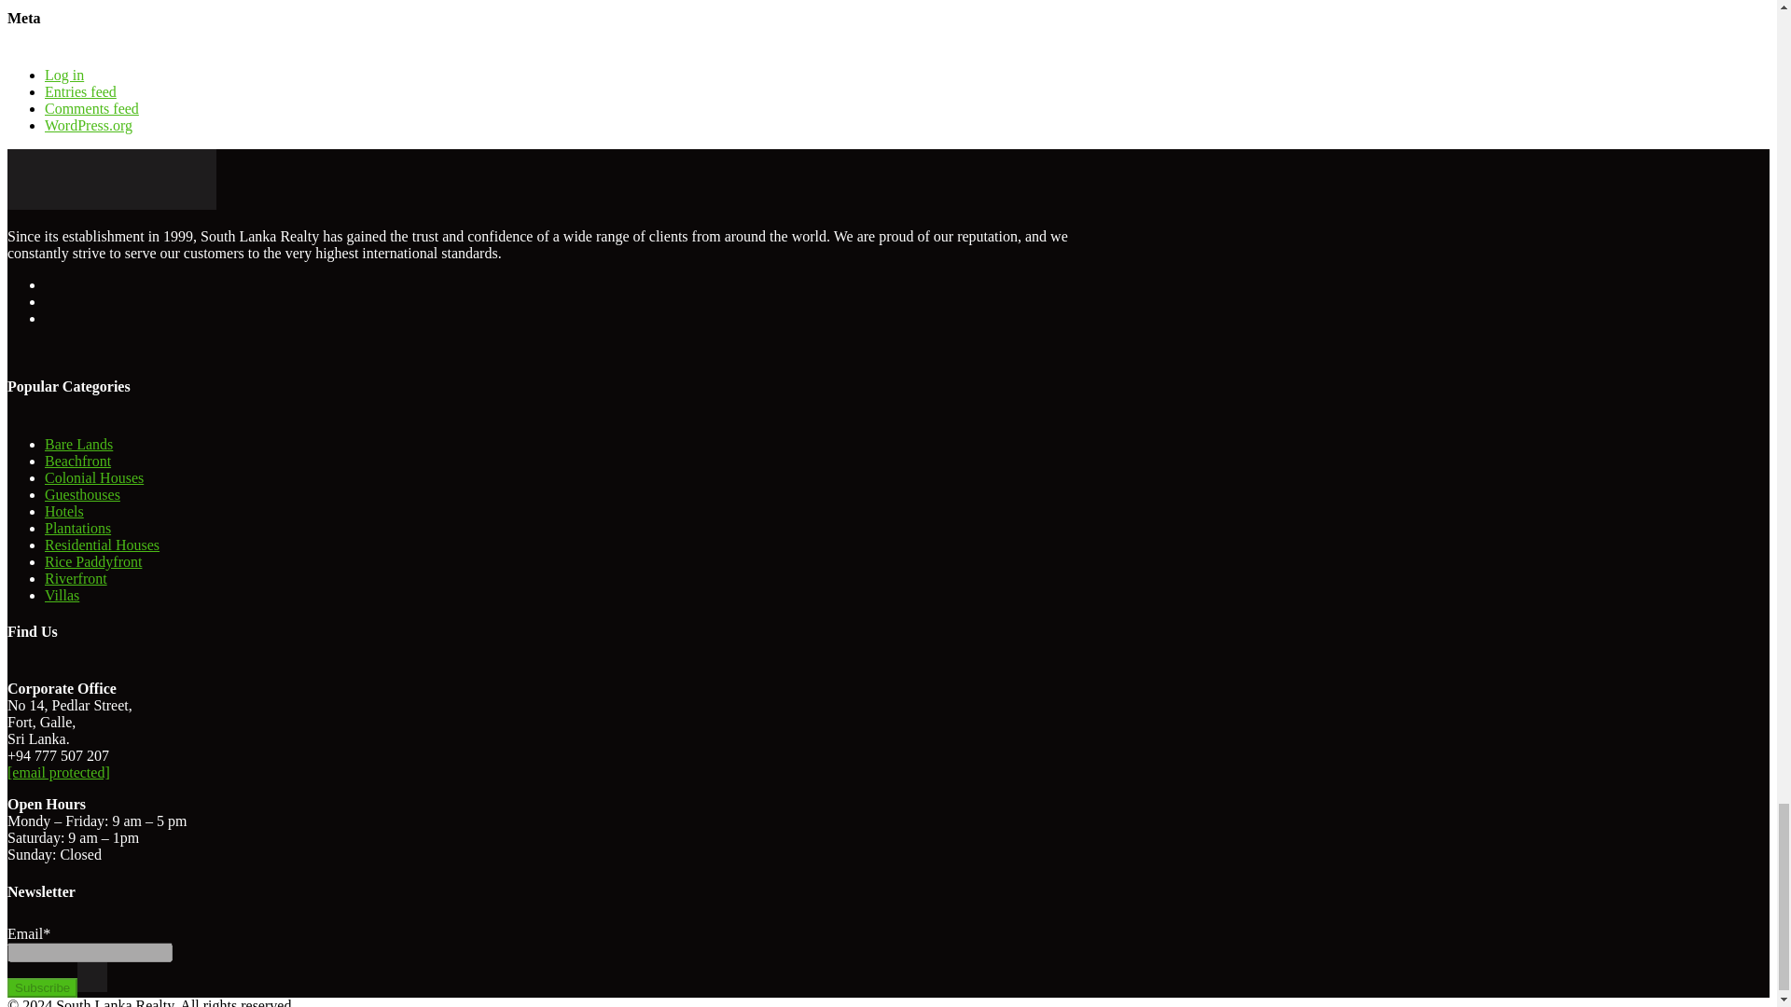  Describe the element at coordinates (76, 578) in the screenshot. I see `Riverfront` at that location.